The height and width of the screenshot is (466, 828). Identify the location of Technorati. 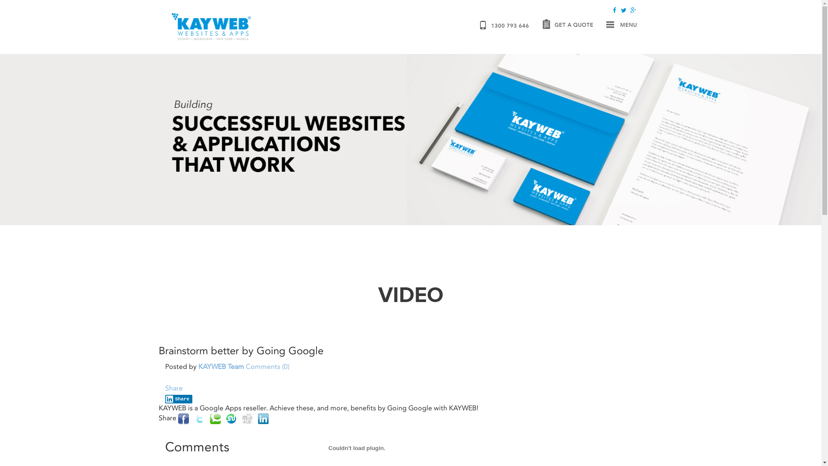
(215, 418).